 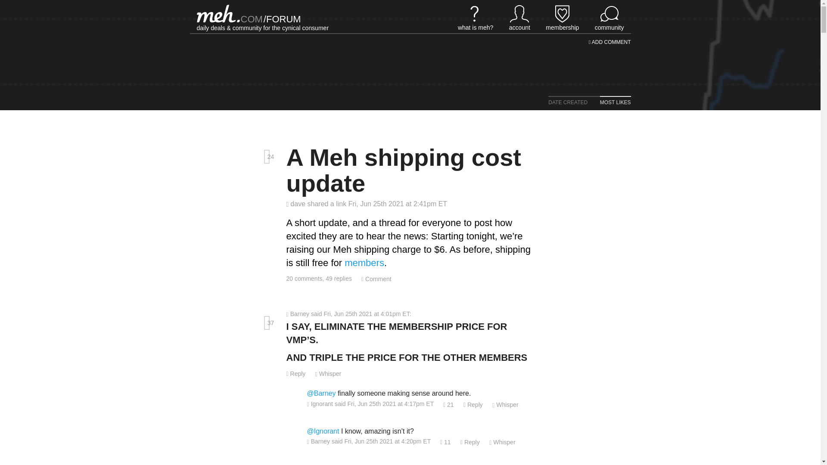 I want to click on dave, so click(x=296, y=204).